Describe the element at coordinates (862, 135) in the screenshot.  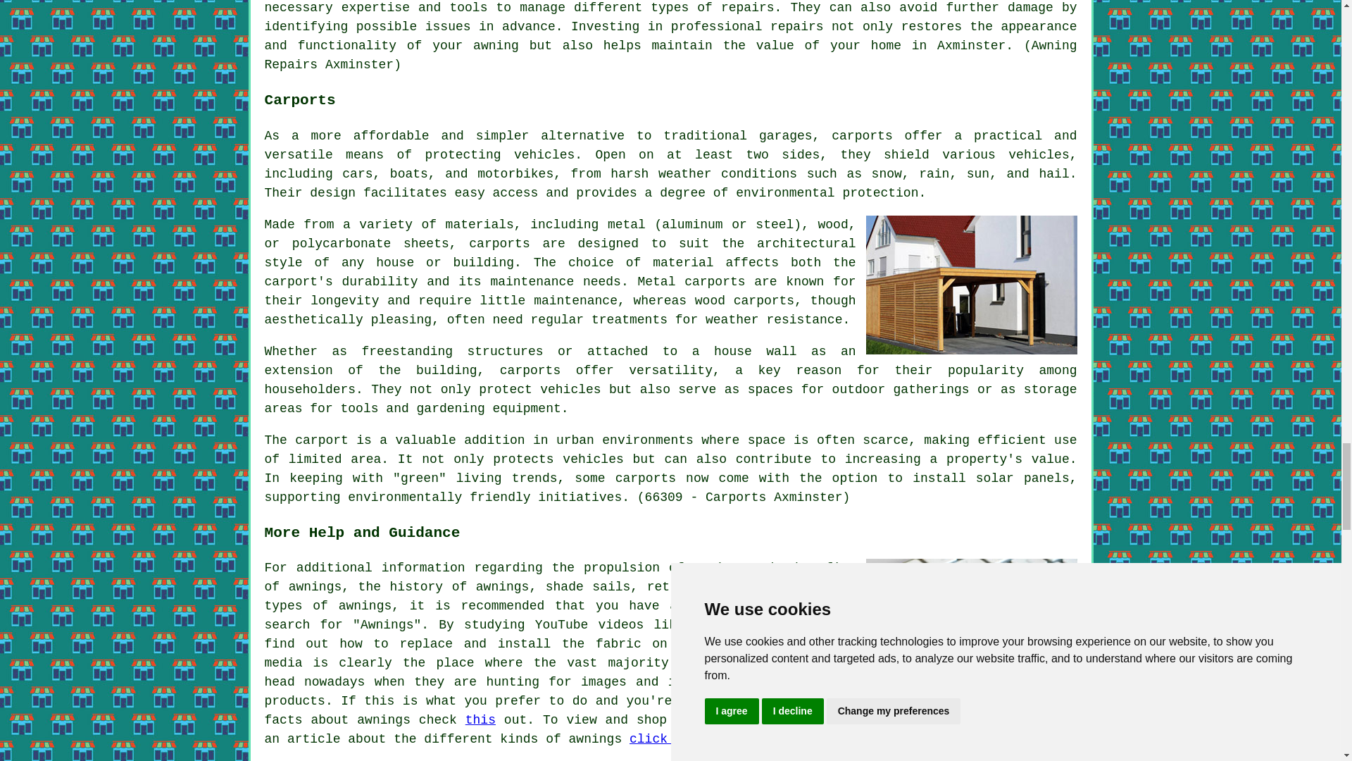
I see `carports` at that location.